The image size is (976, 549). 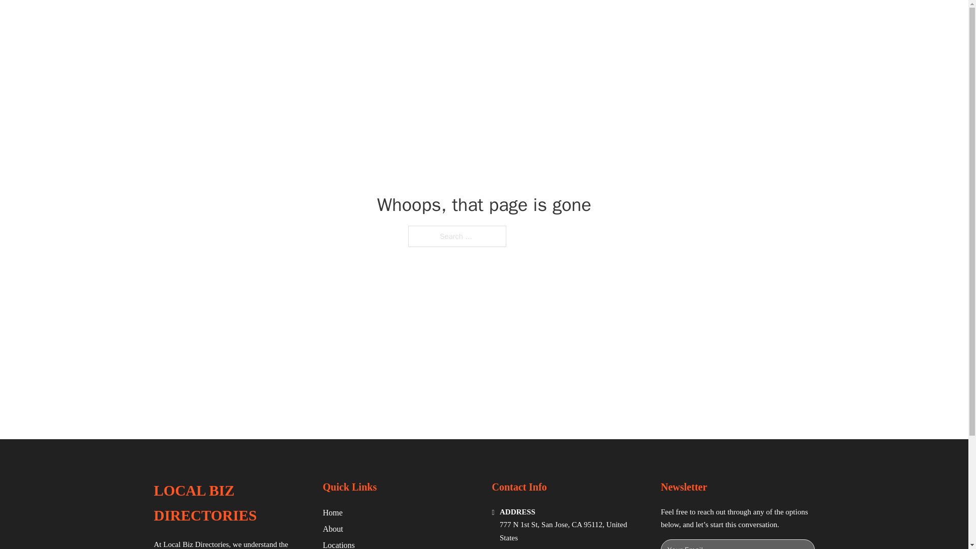 What do you see at coordinates (333, 529) in the screenshot?
I see `About` at bounding box center [333, 529].